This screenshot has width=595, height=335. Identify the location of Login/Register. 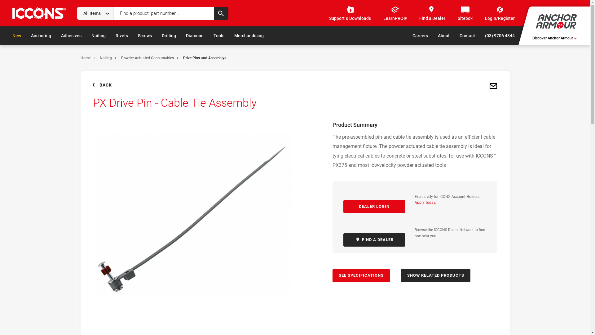
(500, 14).